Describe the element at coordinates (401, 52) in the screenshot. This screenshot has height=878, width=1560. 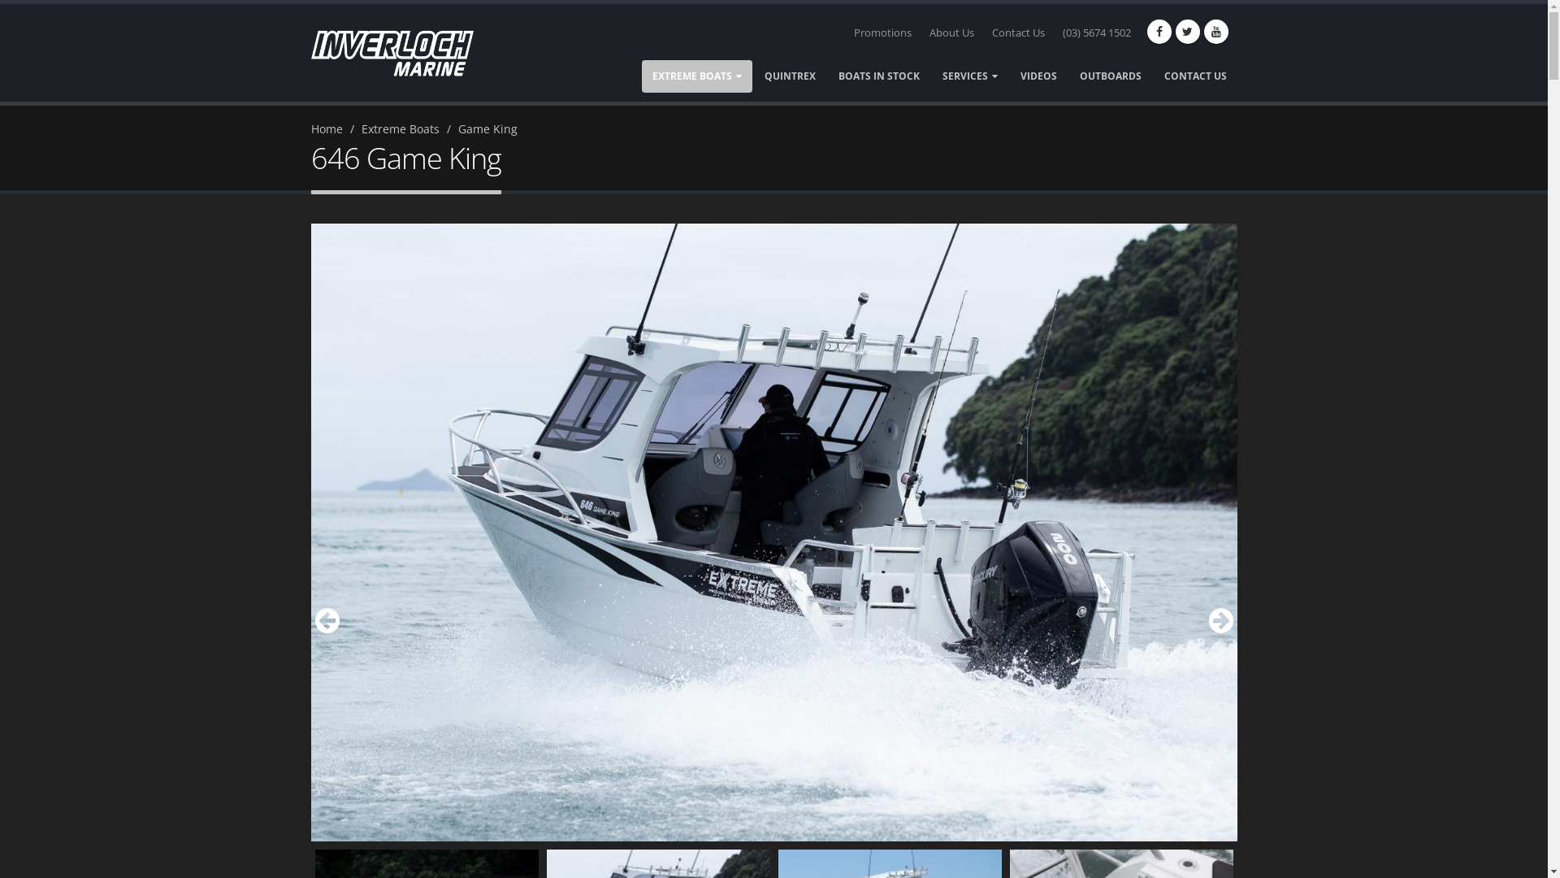
I see `Home` at that location.